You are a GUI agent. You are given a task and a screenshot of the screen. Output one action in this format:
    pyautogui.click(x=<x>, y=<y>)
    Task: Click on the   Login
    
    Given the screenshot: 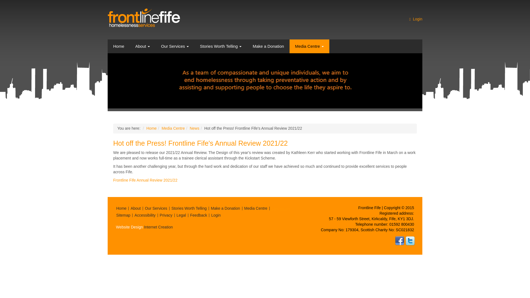 What is the action you would take?
    pyautogui.click(x=420, y=19)
    